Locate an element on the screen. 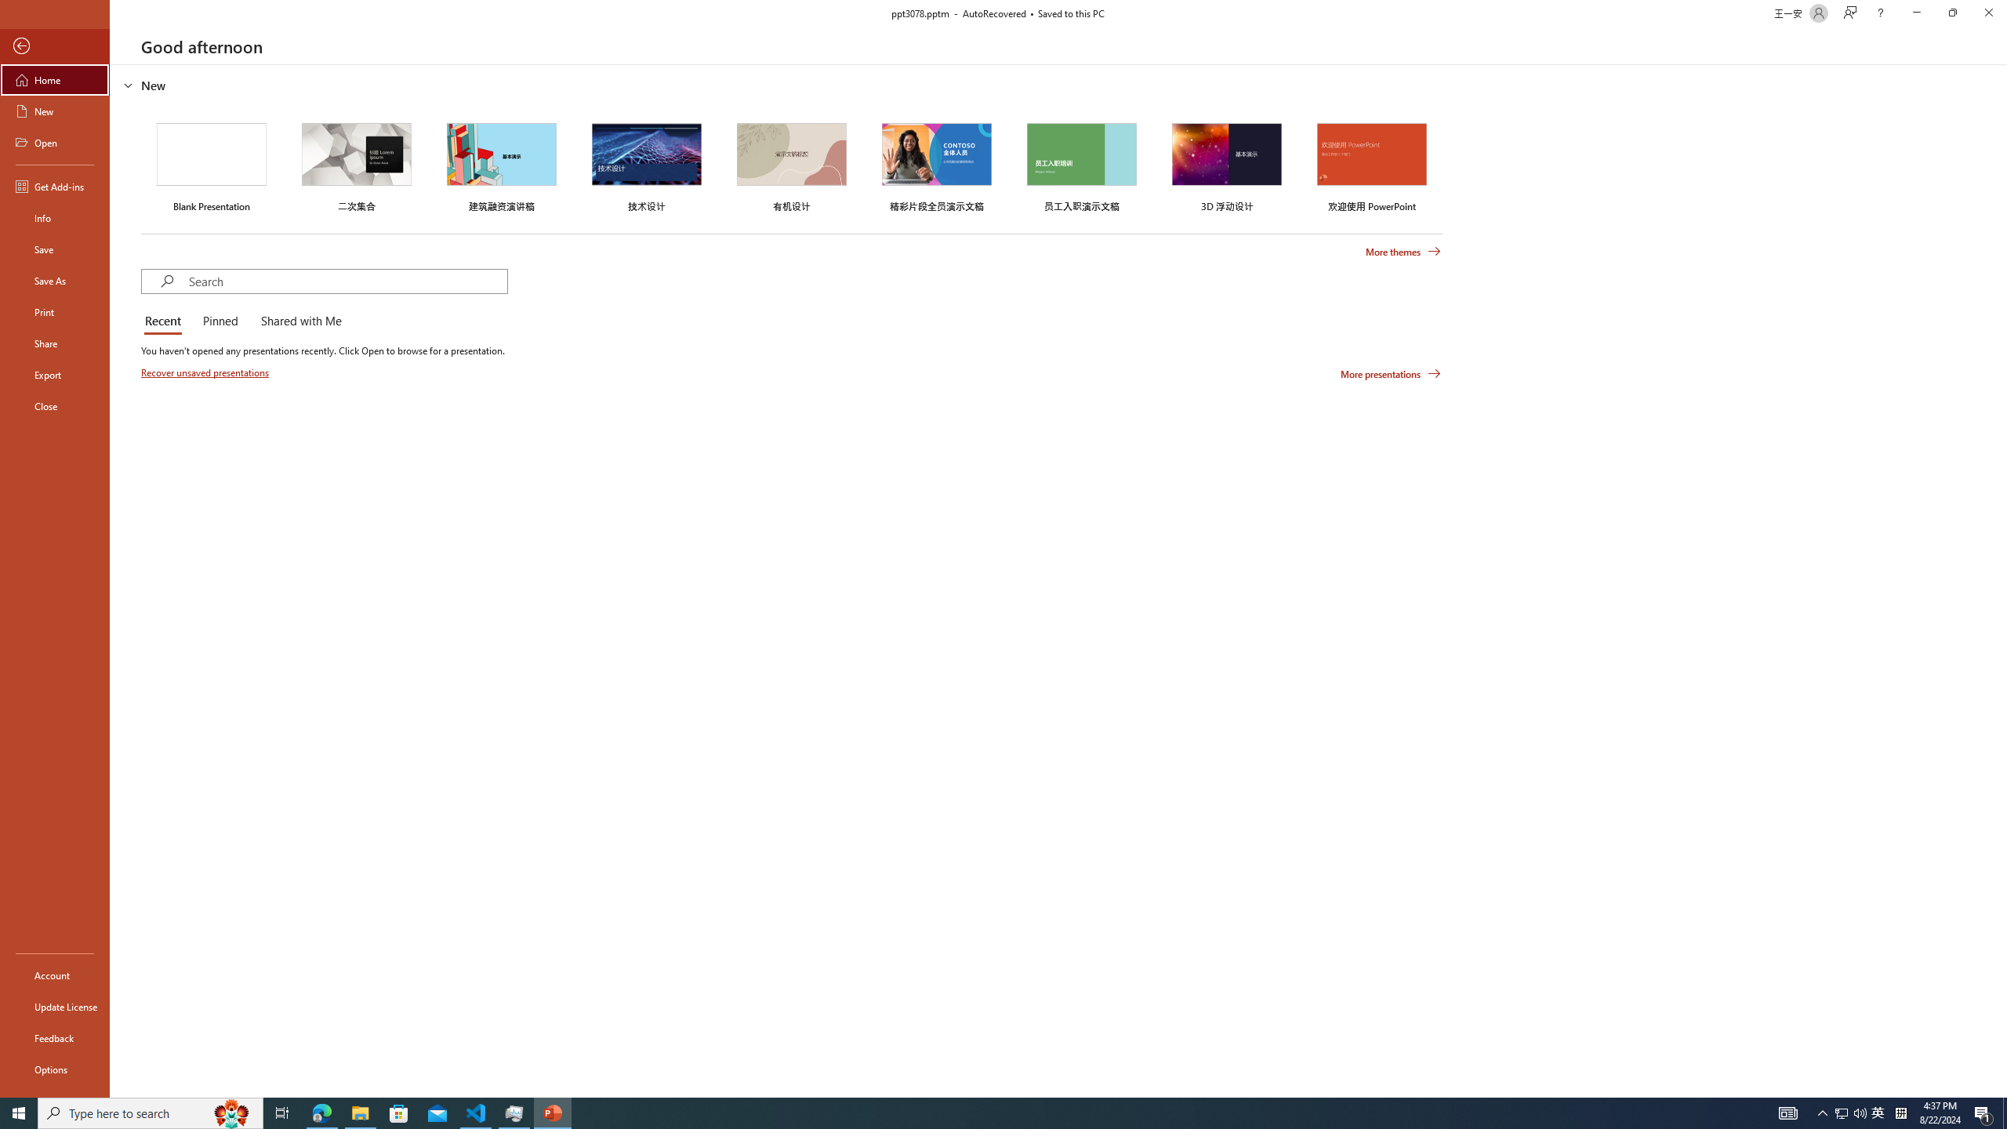  Update License is located at coordinates (55, 1007).